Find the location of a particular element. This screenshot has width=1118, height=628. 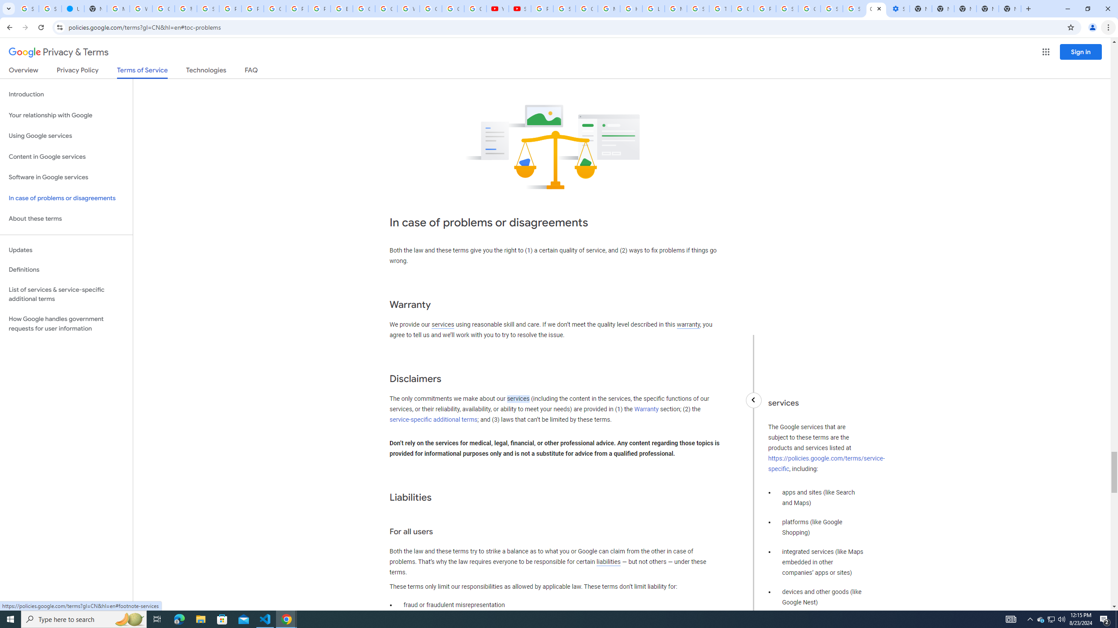

Settings - Performance is located at coordinates (898, 9).